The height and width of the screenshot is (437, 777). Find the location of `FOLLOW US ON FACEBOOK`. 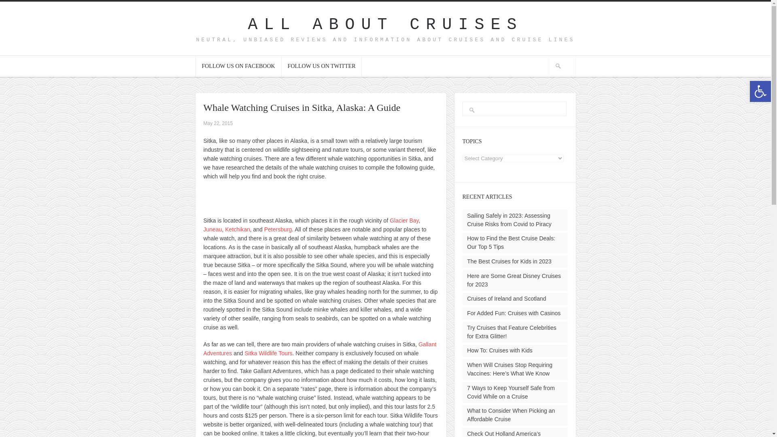

FOLLOW US ON FACEBOOK is located at coordinates (238, 66).